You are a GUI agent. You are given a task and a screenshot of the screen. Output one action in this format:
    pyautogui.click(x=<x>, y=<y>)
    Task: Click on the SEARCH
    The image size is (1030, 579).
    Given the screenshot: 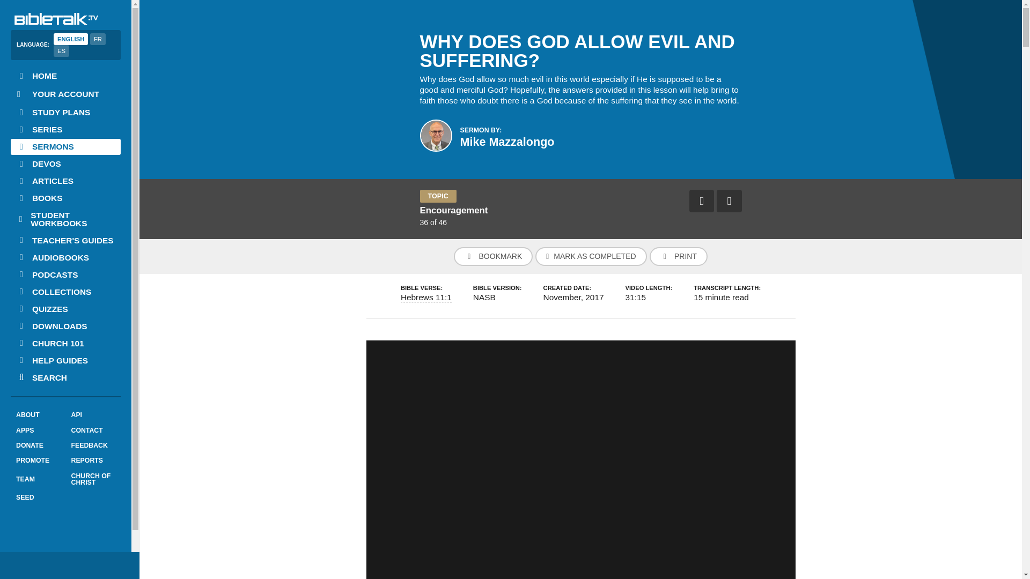 What is the action you would take?
    pyautogui.click(x=65, y=377)
    